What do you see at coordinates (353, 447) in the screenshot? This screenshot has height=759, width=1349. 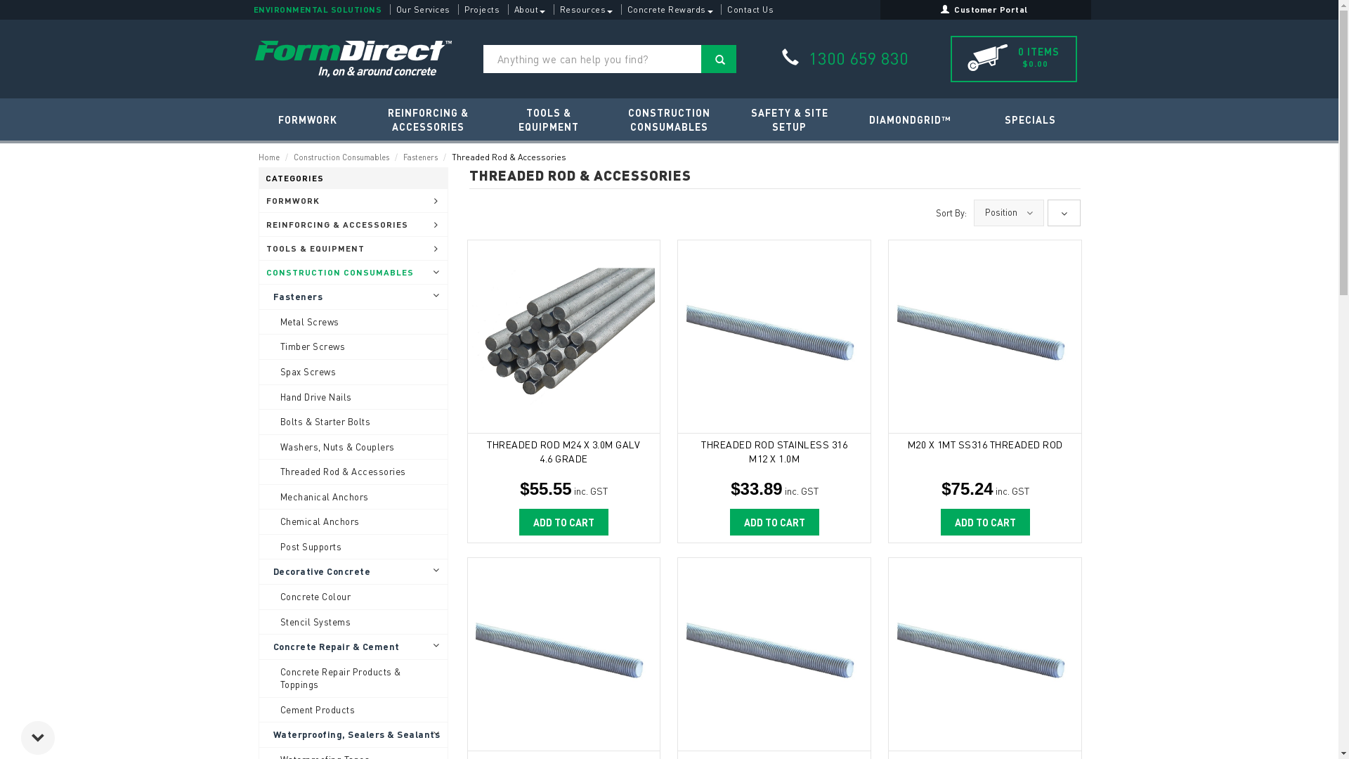 I see `Washers, Nuts & Couplers` at bounding box center [353, 447].